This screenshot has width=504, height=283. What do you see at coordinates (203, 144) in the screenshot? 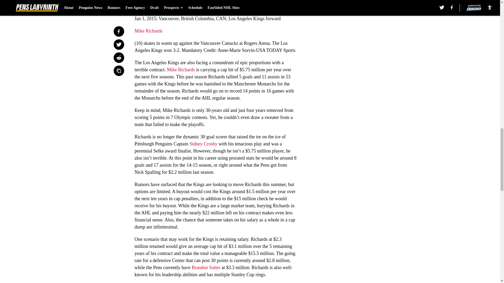
I see `Sidney Crosby` at bounding box center [203, 144].